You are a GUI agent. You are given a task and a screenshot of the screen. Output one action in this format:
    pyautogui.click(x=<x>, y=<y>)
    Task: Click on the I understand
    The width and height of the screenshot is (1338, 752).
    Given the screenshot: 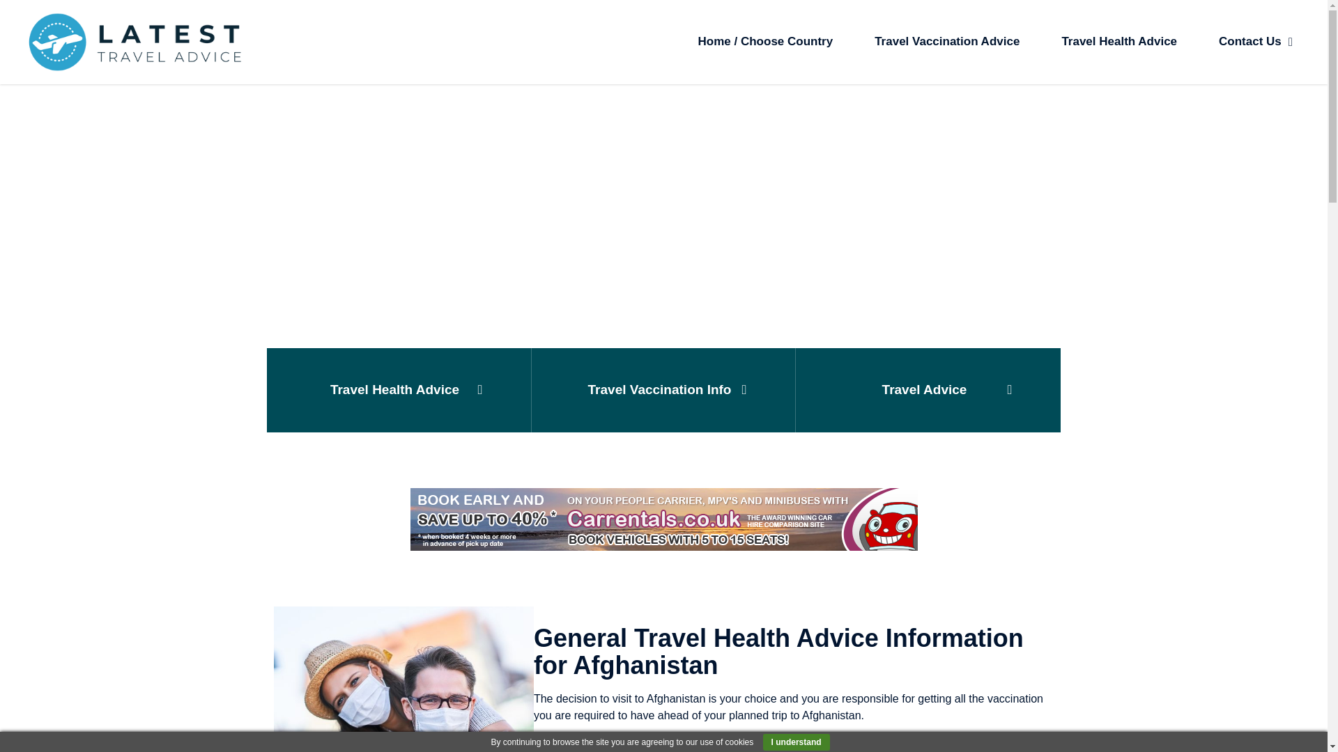 What is the action you would take?
    pyautogui.click(x=796, y=742)
    